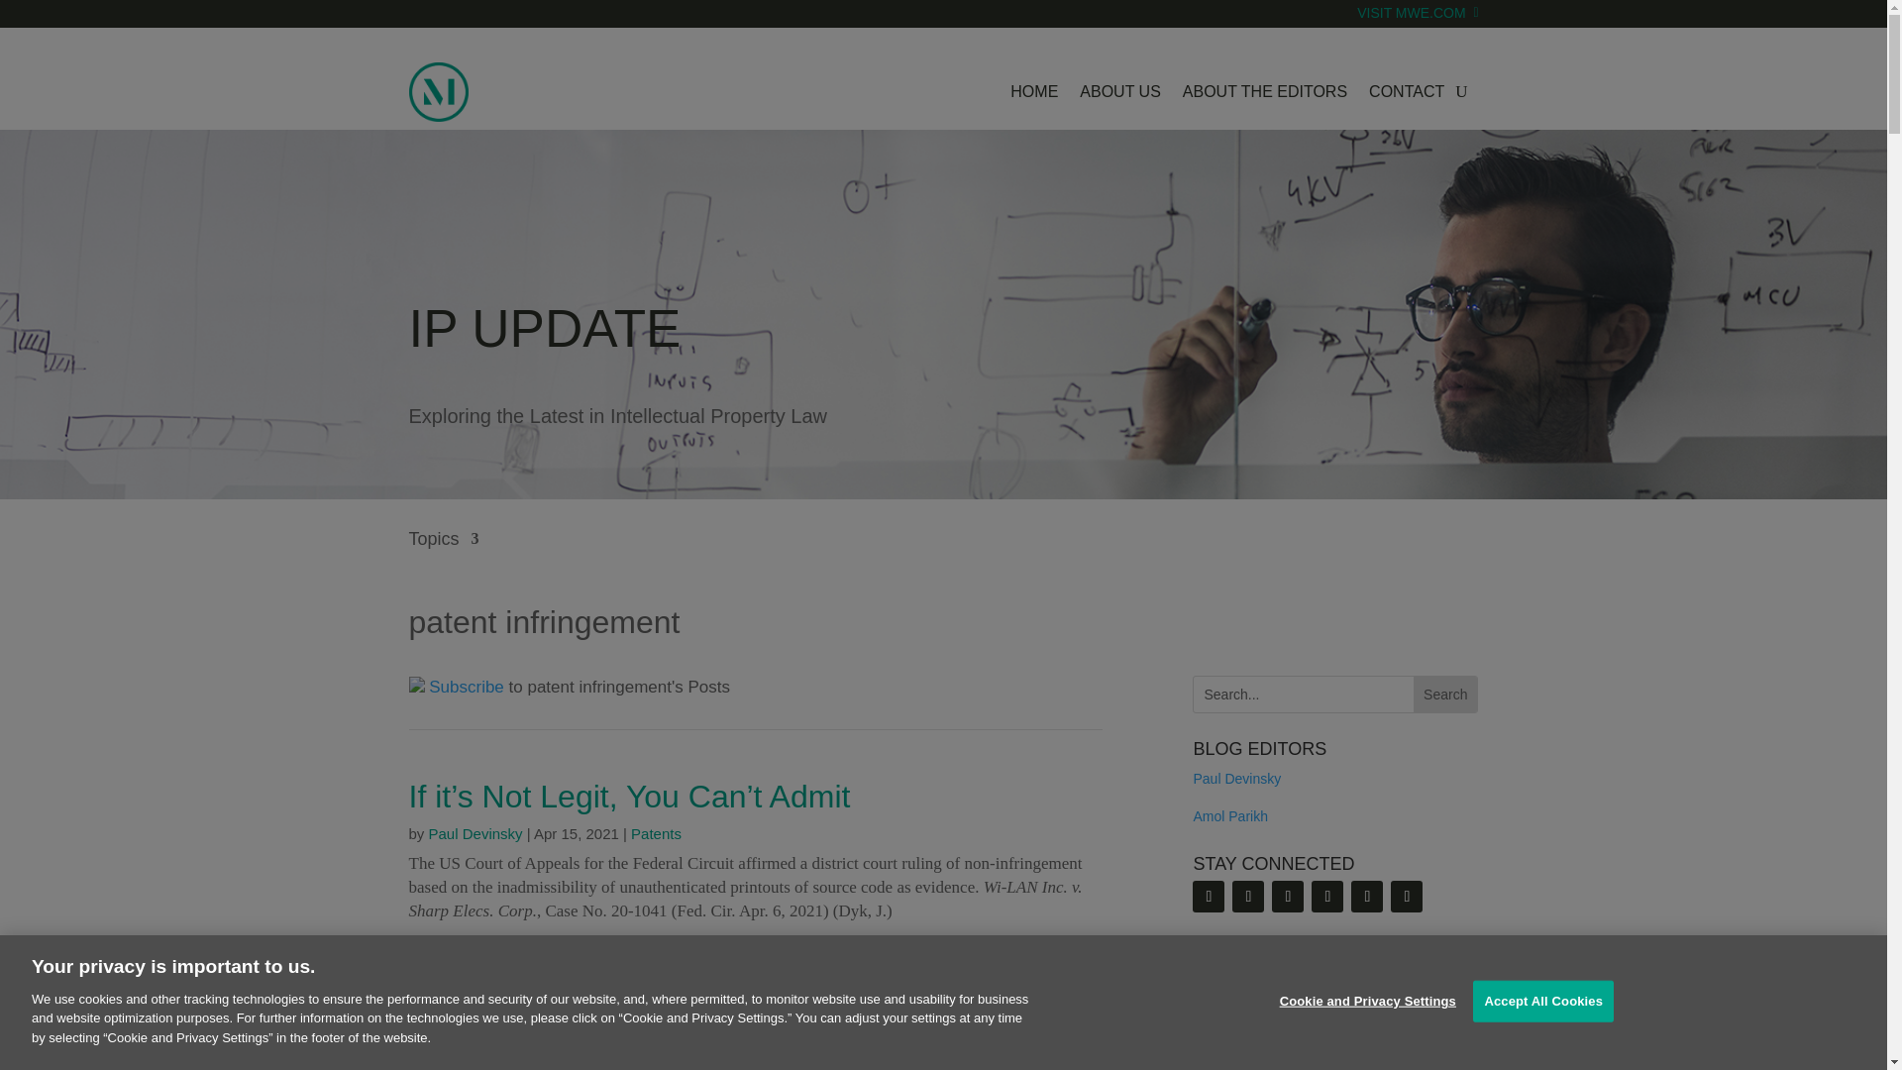 The height and width of the screenshot is (1070, 1902). Describe the element at coordinates (1119, 91) in the screenshot. I see `ABOUT US` at that location.